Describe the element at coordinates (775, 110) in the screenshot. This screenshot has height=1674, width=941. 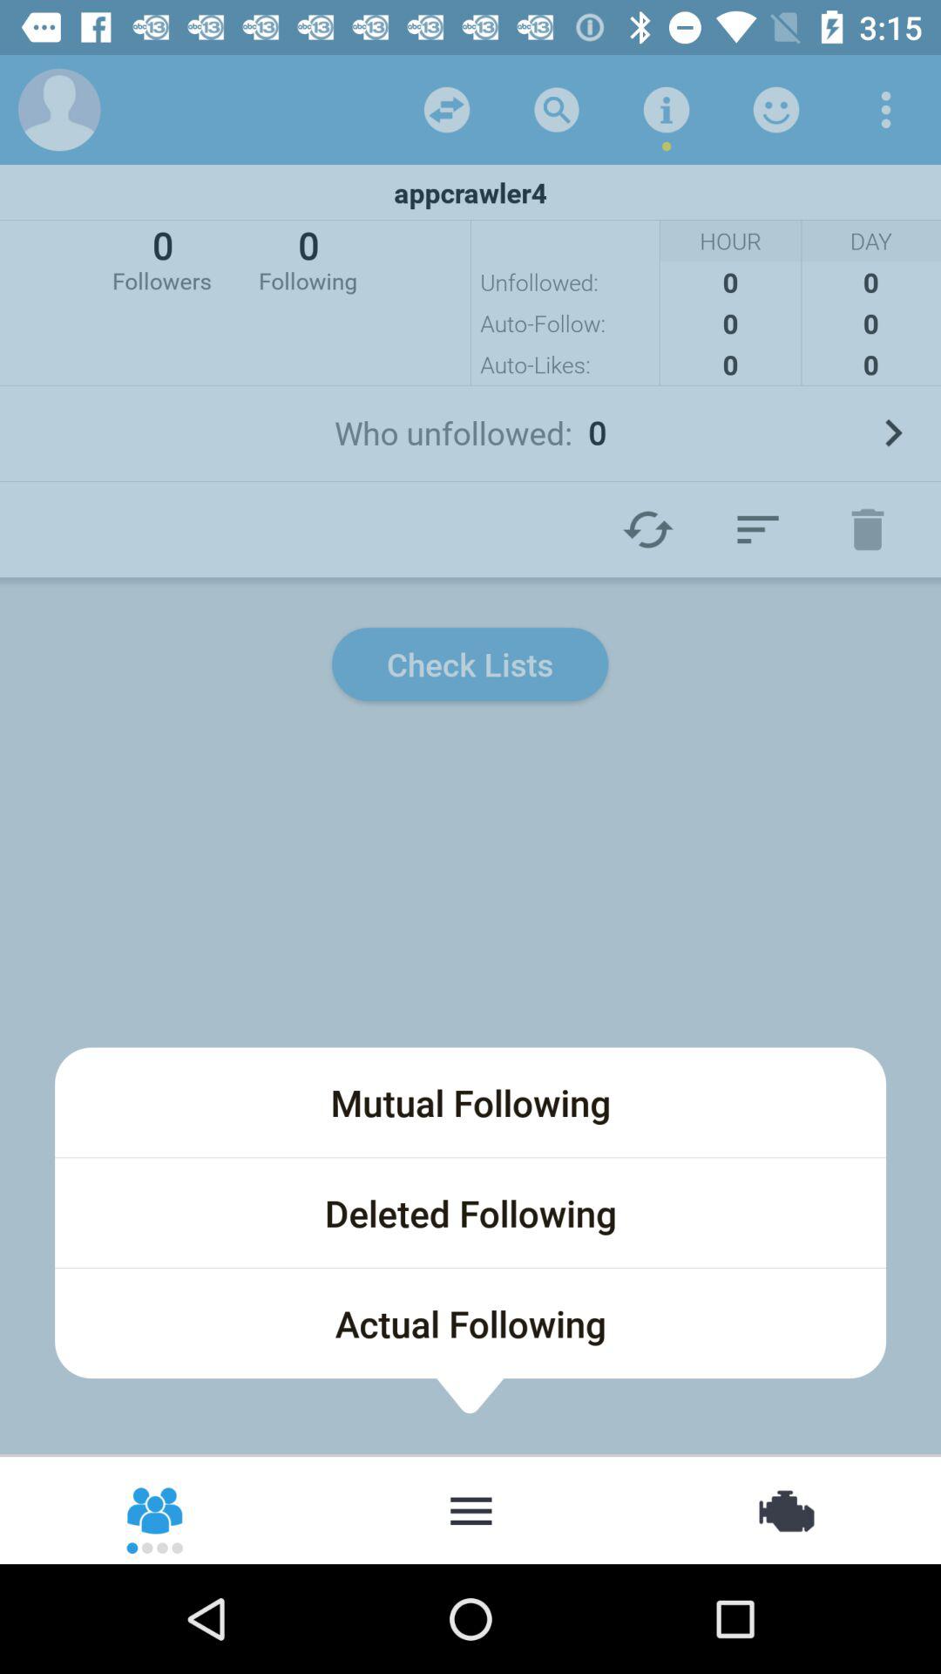
I see `tap the item above the appcrawler4` at that location.